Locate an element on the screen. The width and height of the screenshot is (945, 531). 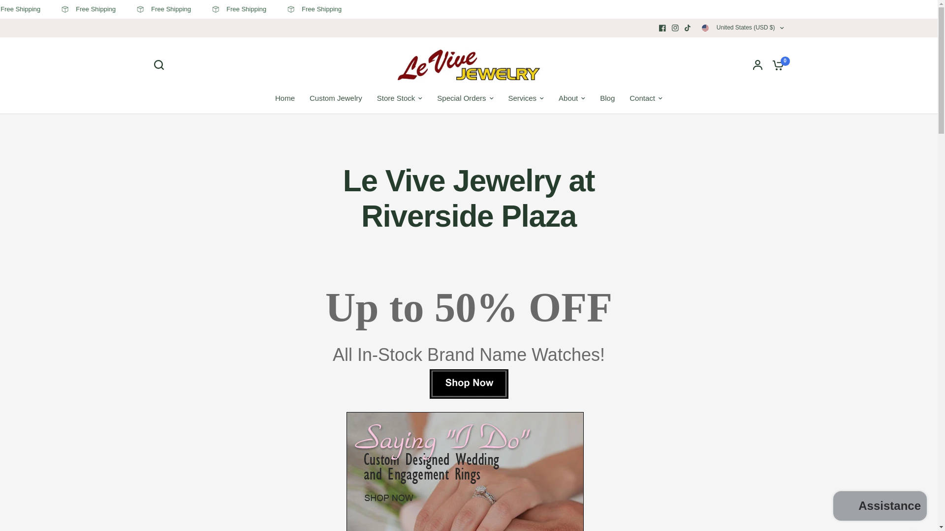
Facebook is located at coordinates (662, 28).